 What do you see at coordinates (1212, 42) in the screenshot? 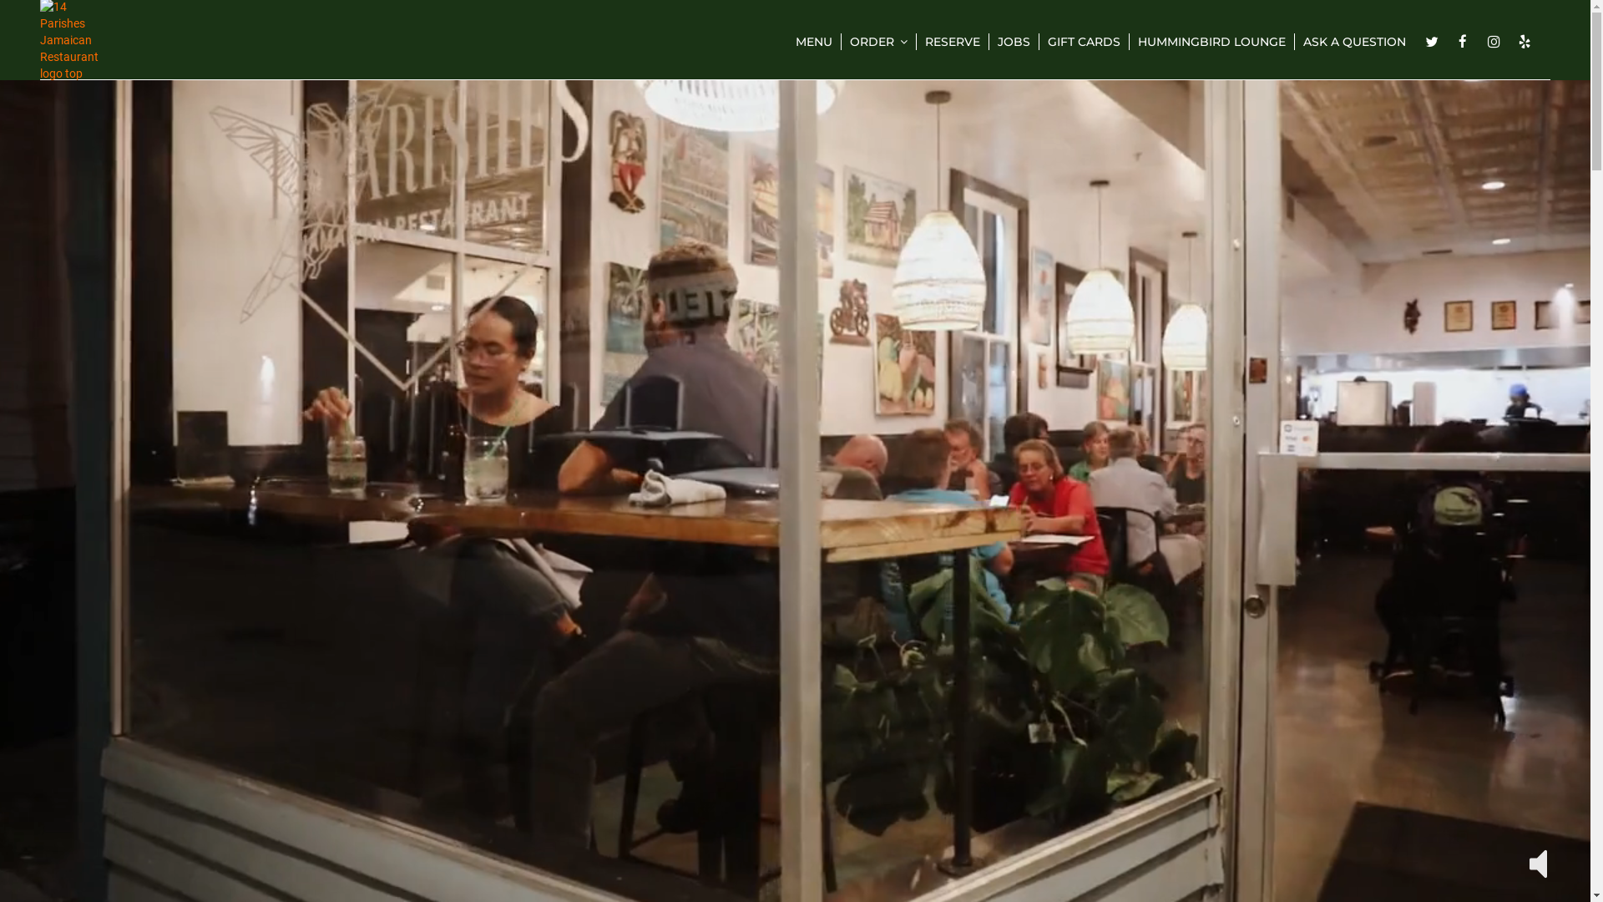
I see `HUMMINGBIRD LOUNGE` at bounding box center [1212, 42].